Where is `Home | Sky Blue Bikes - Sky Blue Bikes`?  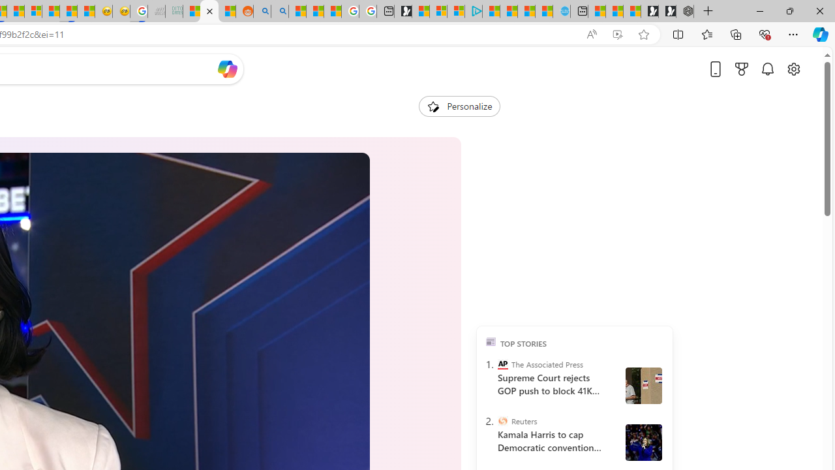
Home | Sky Blue Bikes - Sky Blue Bikes is located at coordinates (561, 12).